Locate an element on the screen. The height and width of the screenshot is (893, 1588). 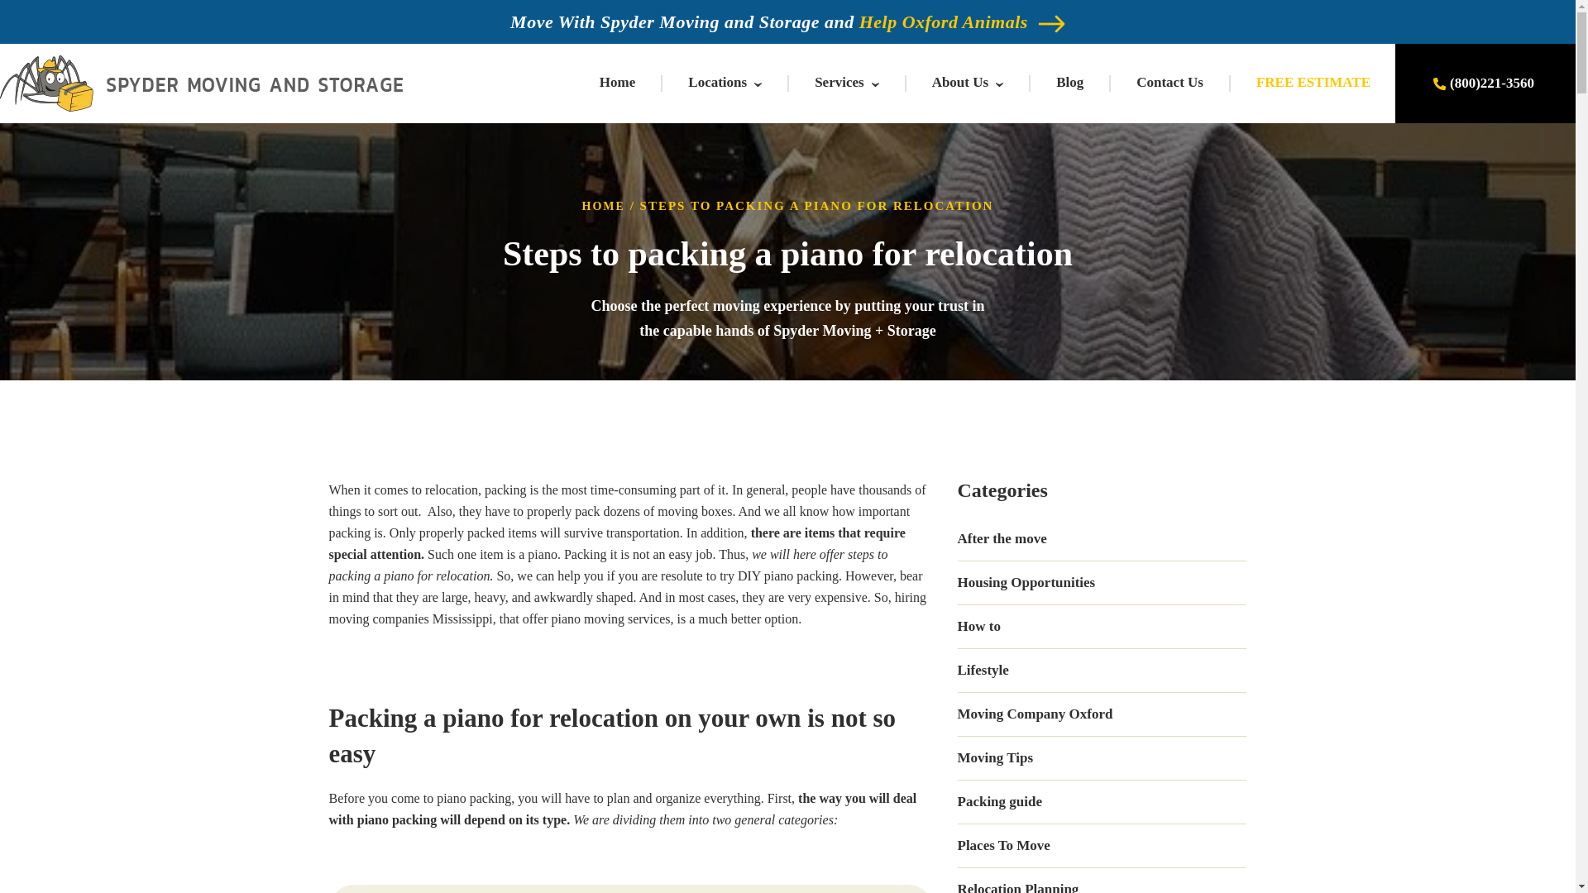
HOME is located at coordinates (604, 206).